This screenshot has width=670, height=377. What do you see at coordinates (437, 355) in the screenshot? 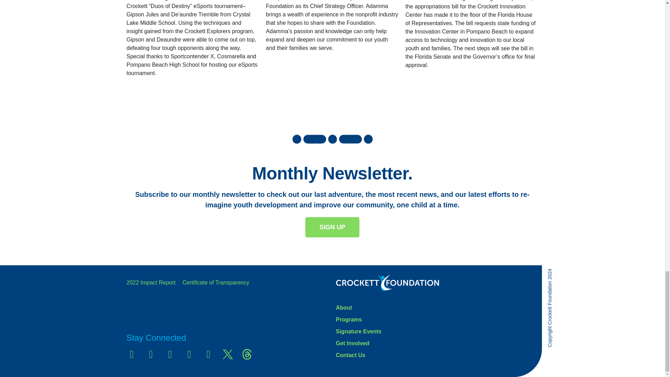
I see `Contact Us` at bounding box center [437, 355].